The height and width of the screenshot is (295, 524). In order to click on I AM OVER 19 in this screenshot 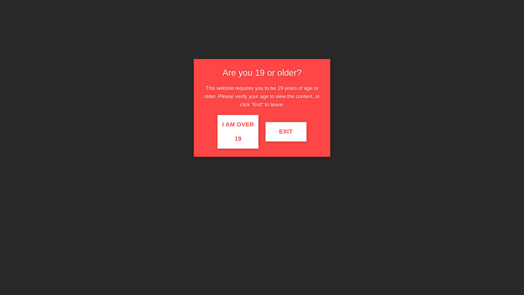, I will do `click(238, 132)`.